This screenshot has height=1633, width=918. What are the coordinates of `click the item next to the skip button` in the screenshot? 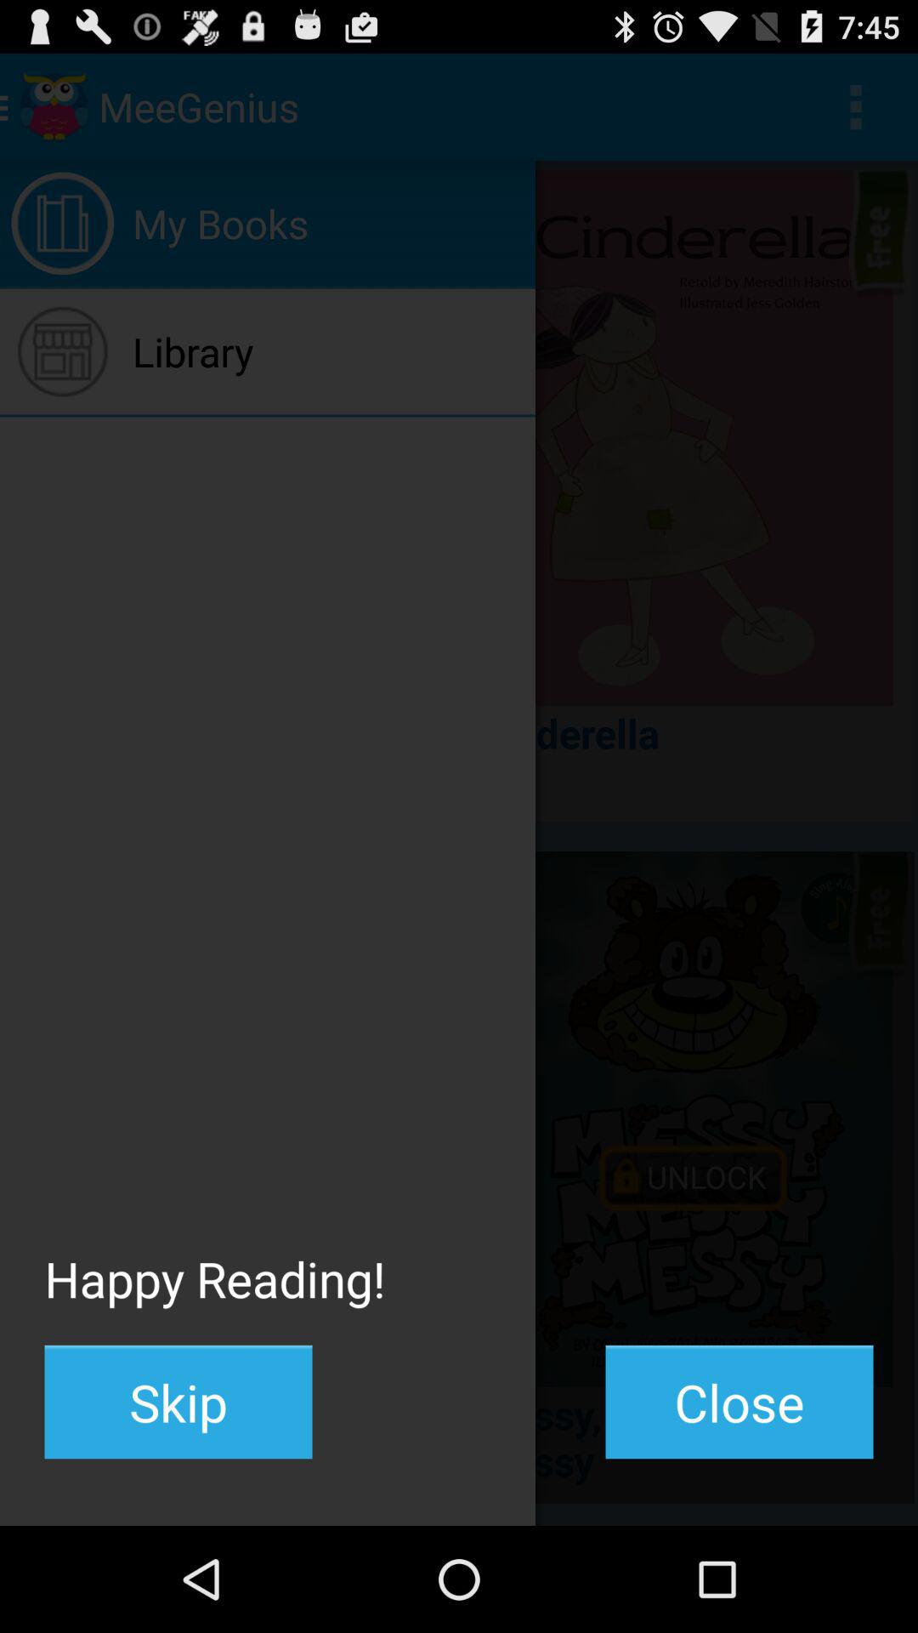 It's located at (739, 1402).